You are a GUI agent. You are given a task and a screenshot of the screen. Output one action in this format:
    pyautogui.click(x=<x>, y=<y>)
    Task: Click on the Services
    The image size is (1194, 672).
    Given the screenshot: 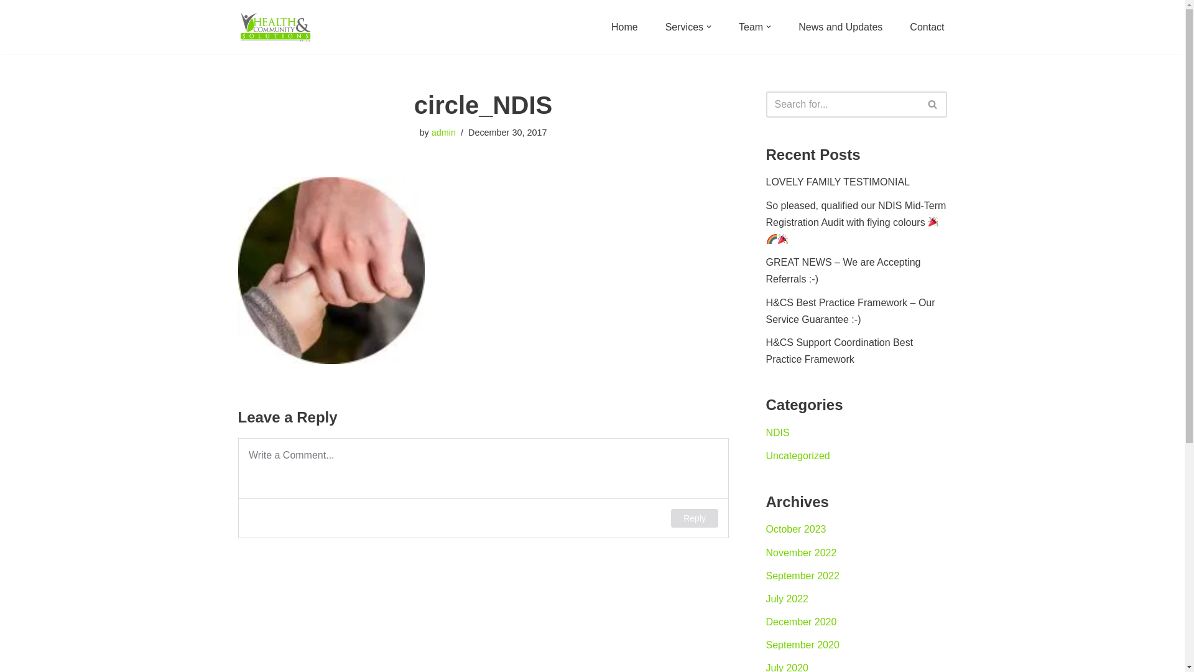 What is the action you would take?
    pyautogui.click(x=684, y=27)
    